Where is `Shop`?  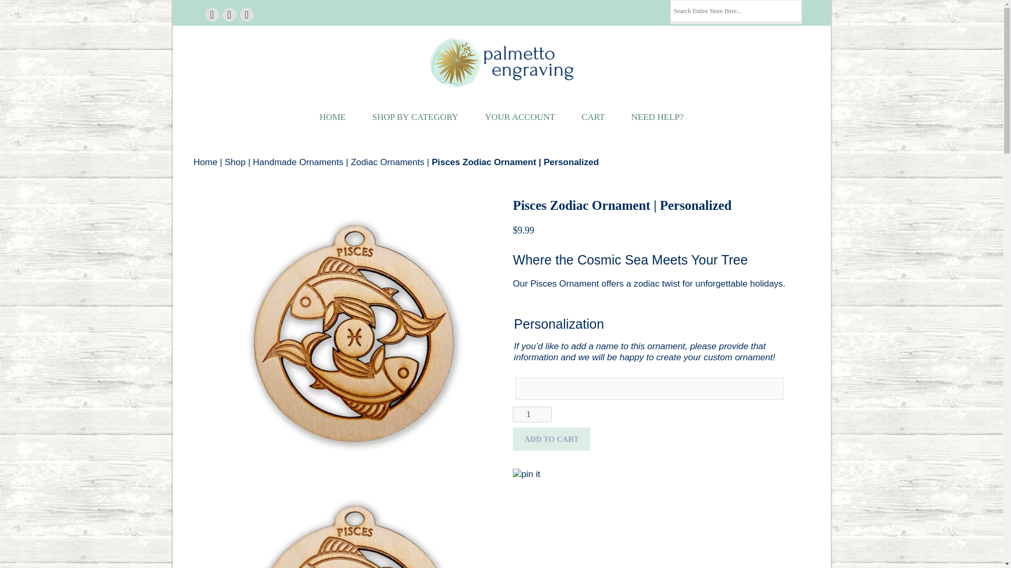 Shop is located at coordinates (235, 162).